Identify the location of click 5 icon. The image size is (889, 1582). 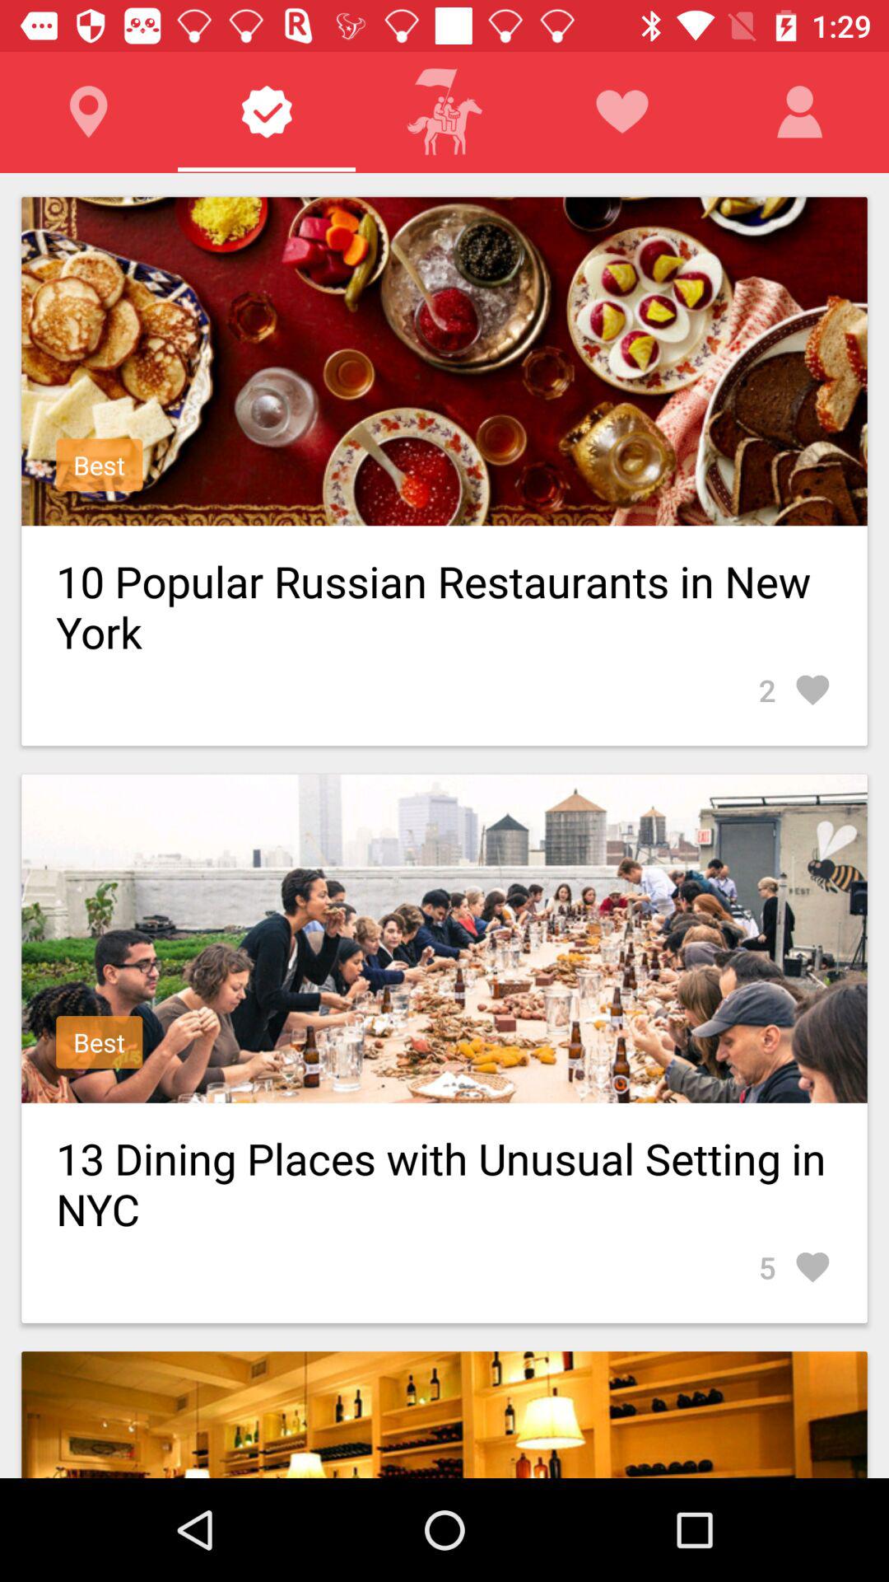
(795, 1267).